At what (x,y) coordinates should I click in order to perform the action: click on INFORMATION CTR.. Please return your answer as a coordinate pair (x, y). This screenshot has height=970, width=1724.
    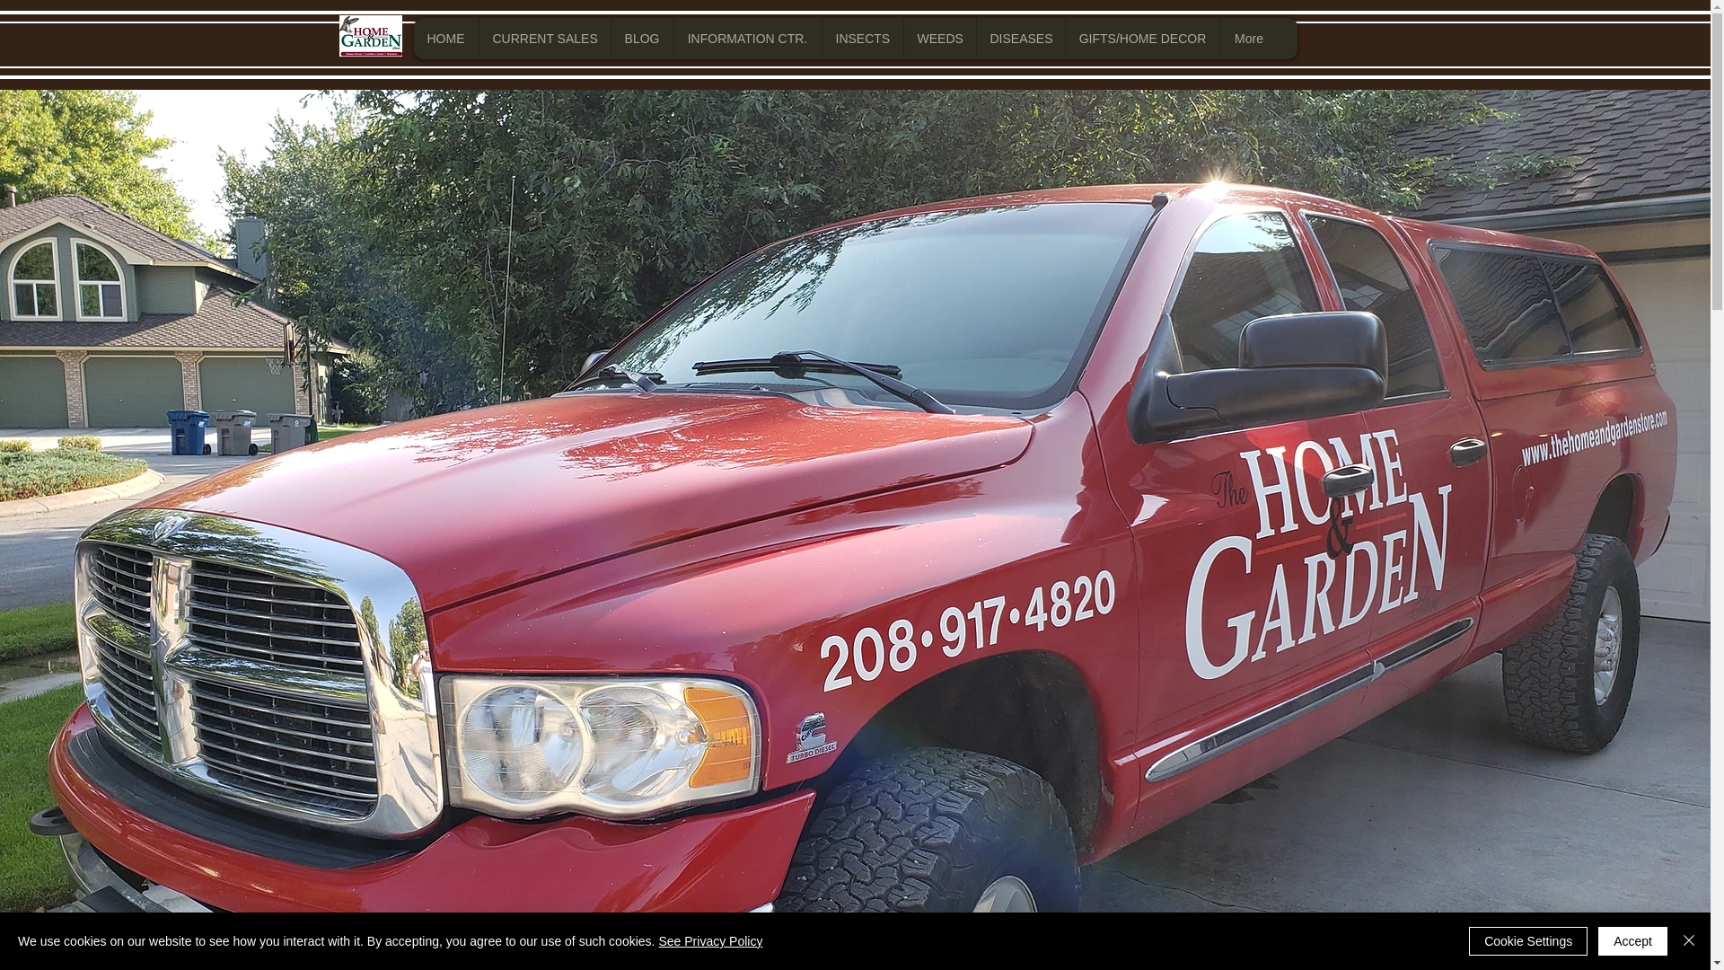
    Looking at the image, I should click on (747, 38).